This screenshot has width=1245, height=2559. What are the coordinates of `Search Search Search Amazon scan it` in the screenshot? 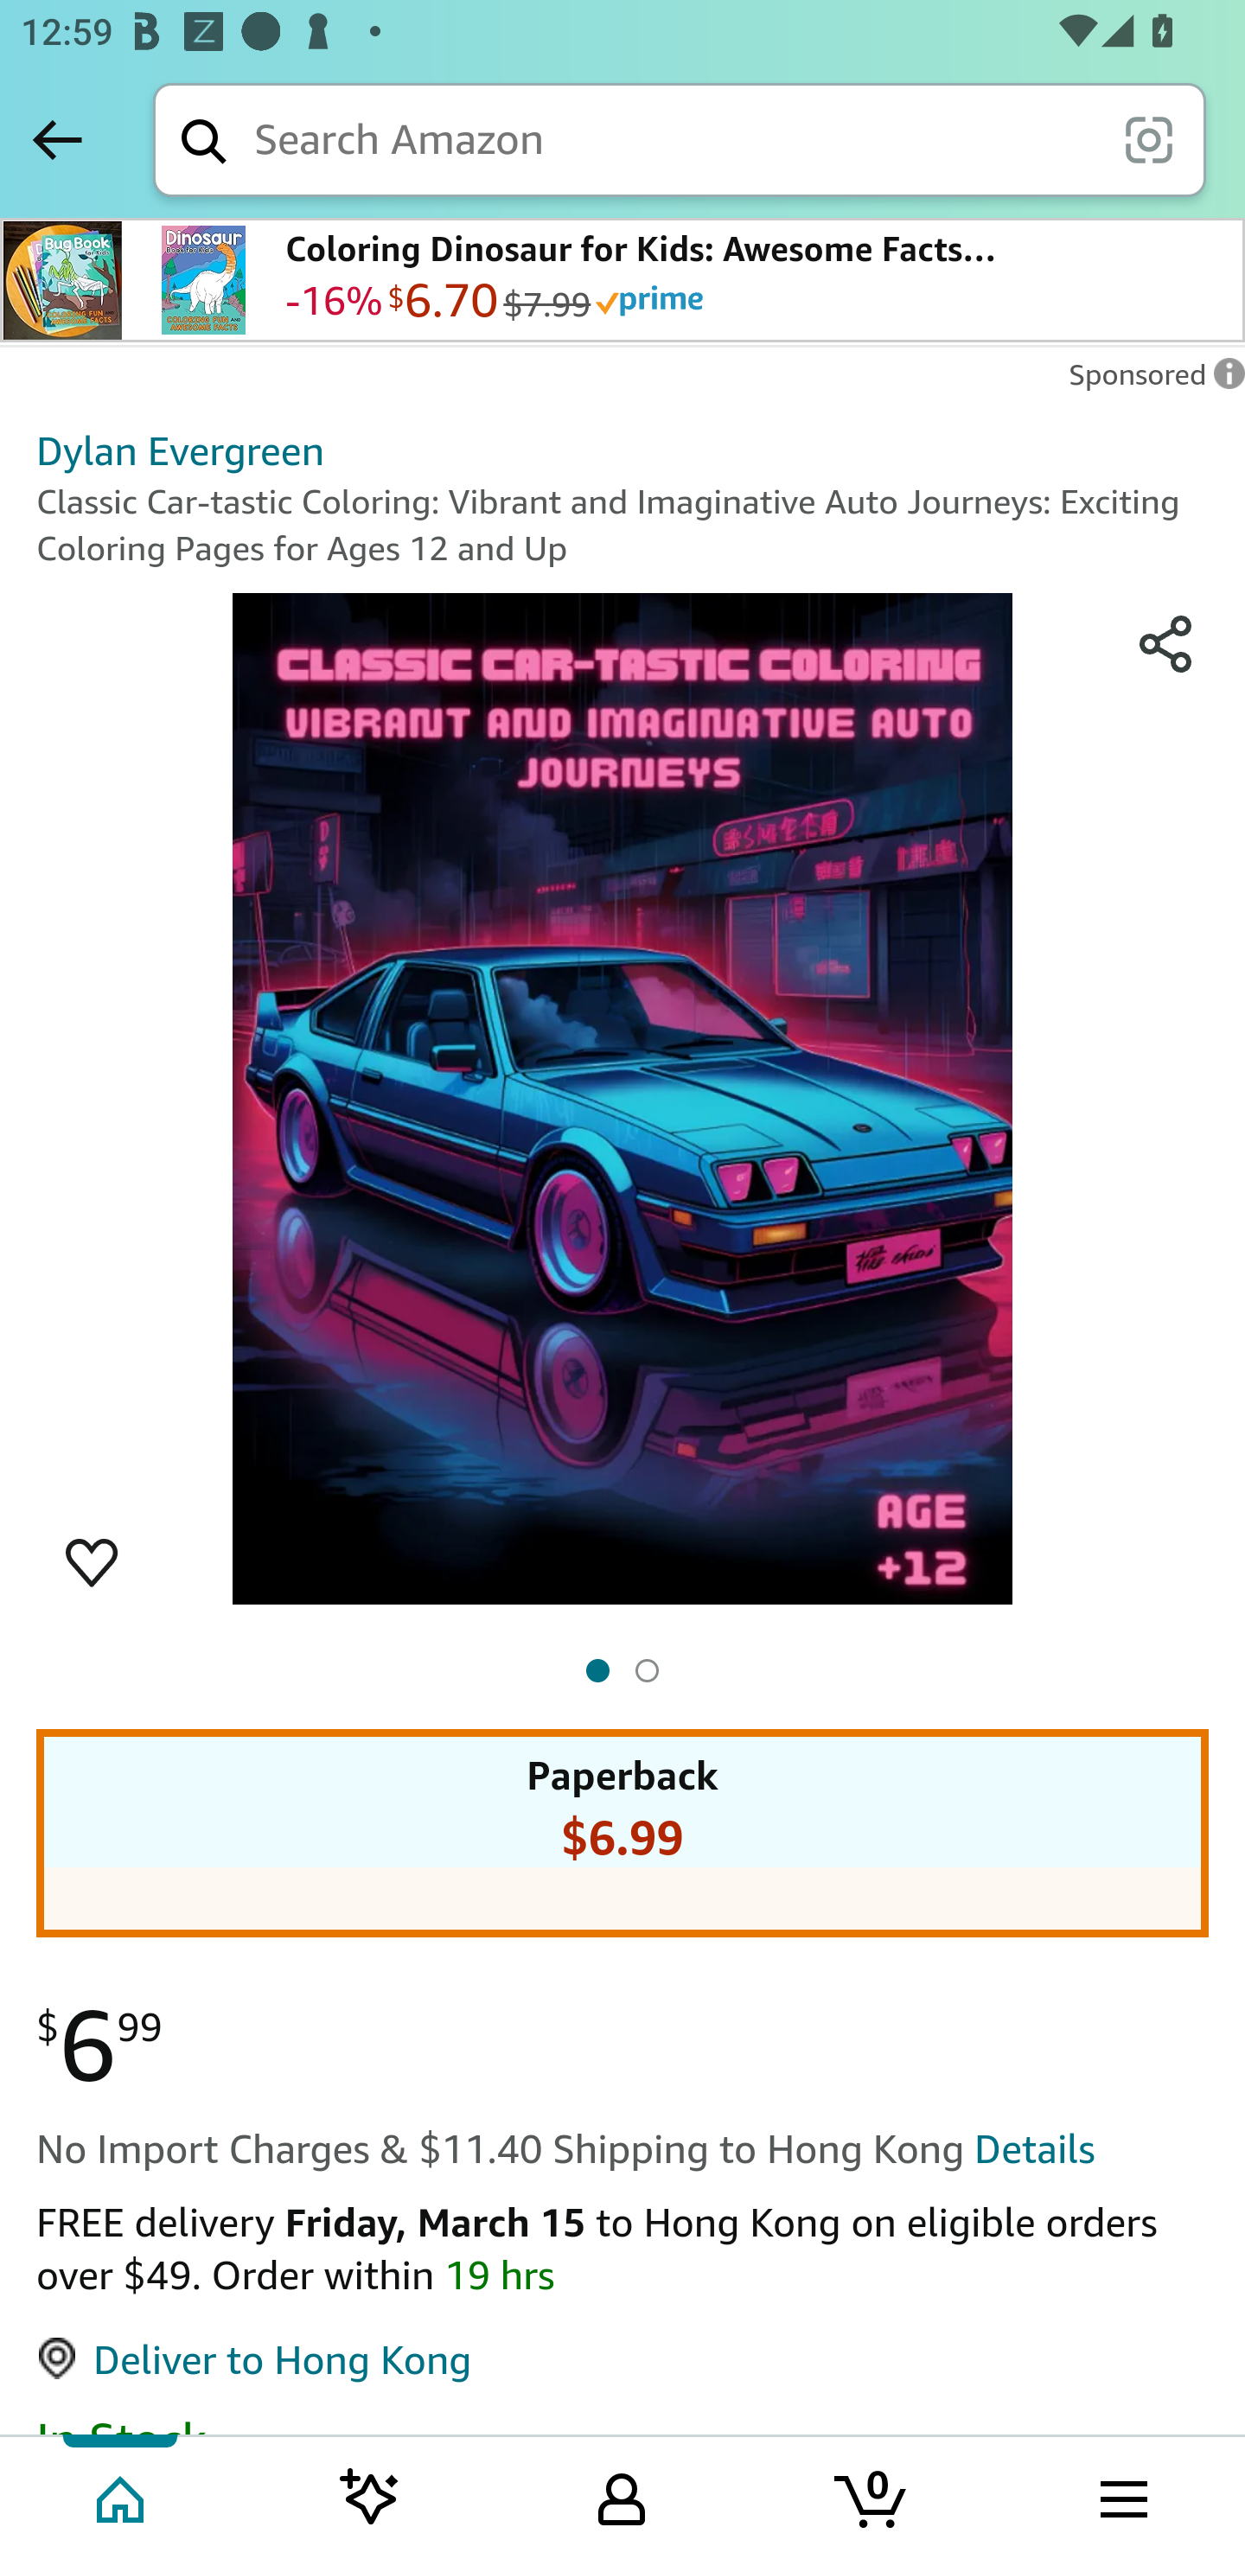 It's located at (680, 139).